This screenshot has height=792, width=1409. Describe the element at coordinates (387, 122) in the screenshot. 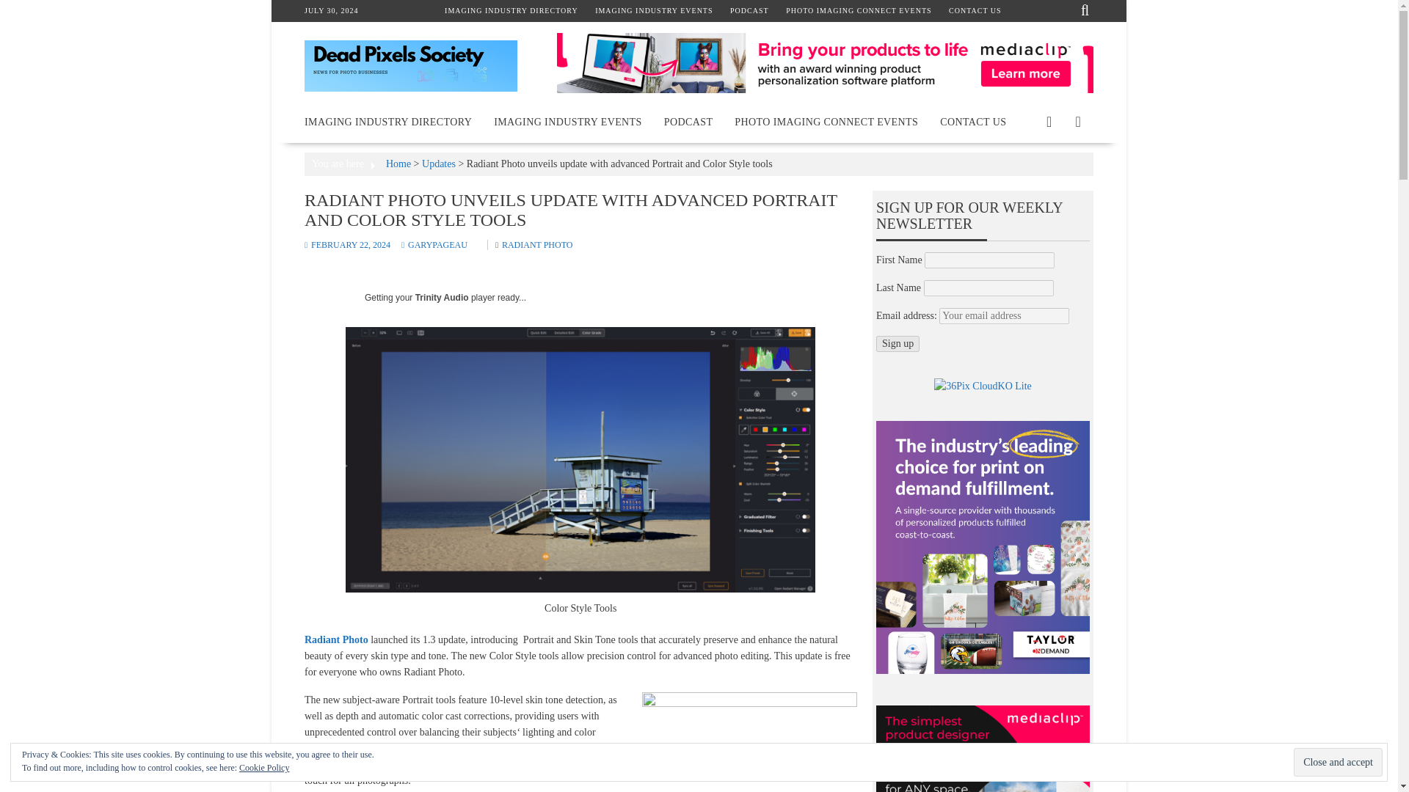

I see `IMAGING INDUSTRY DIRECTORY` at that location.